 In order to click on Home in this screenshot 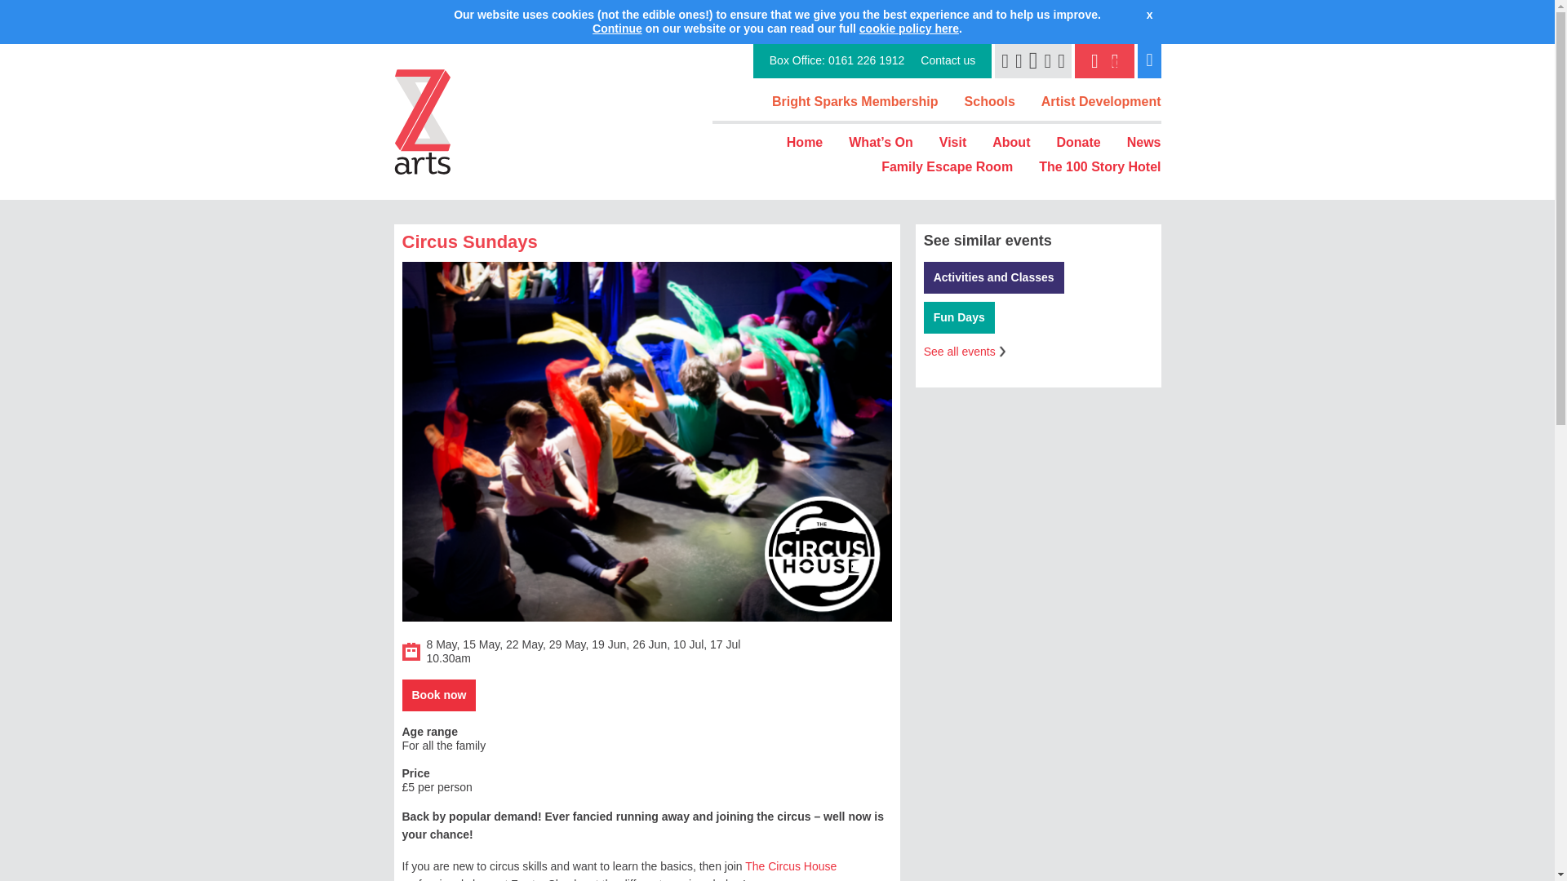, I will do `click(805, 142)`.